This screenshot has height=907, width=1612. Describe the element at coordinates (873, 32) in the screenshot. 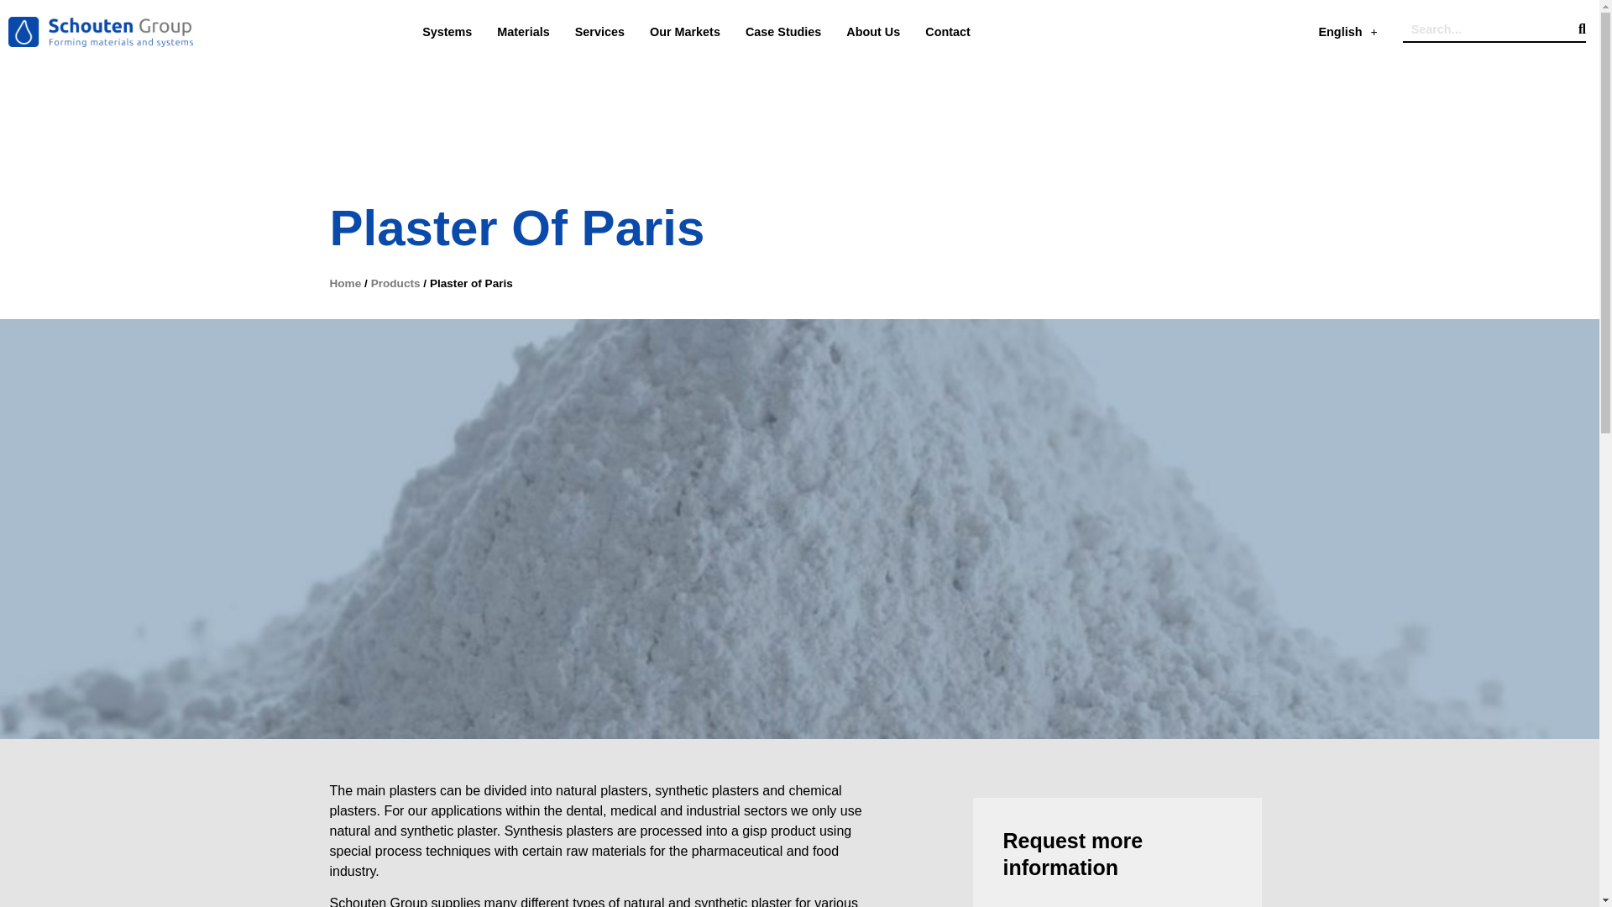

I see `About Us` at that location.